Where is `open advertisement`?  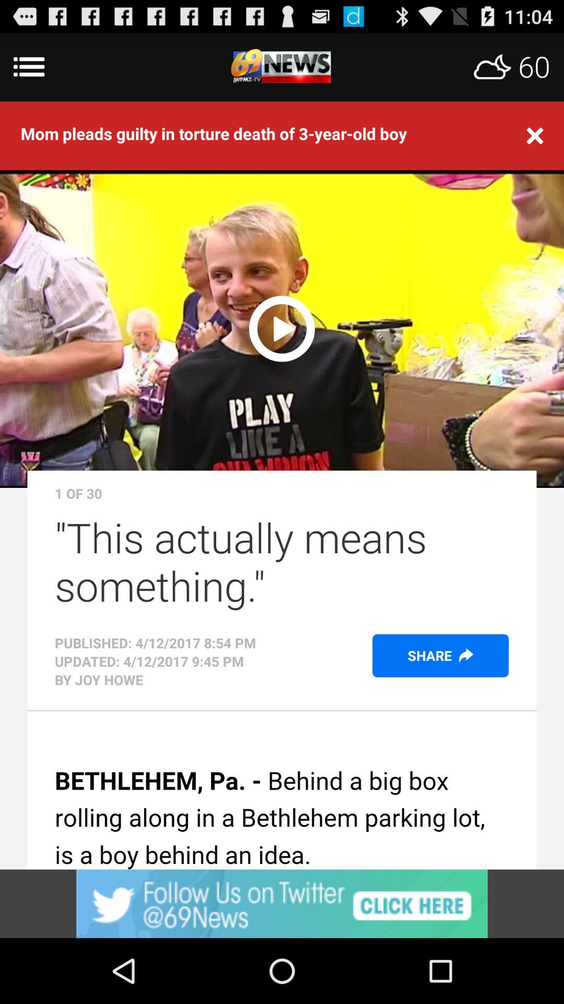
open advertisement is located at coordinates (282, 904).